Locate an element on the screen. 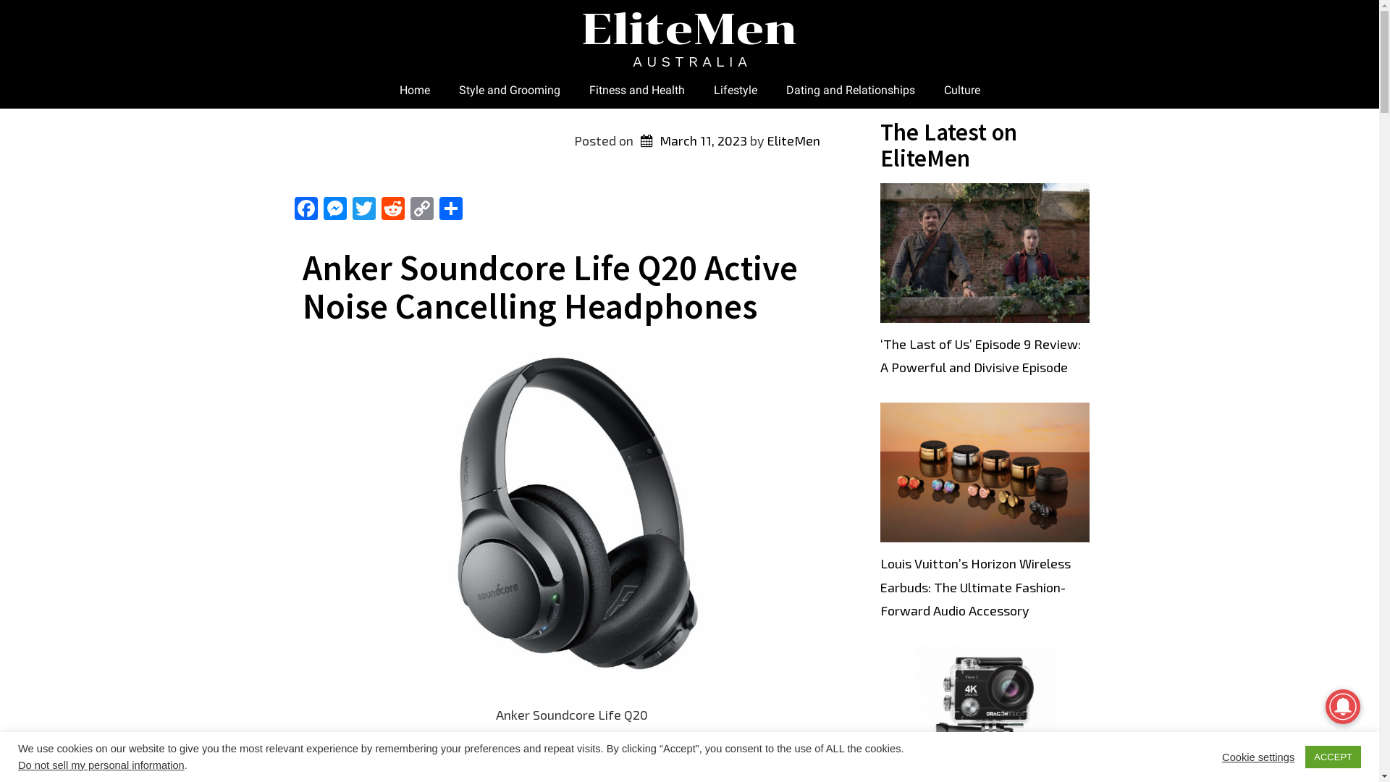 Image resolution: width=1390 pixels, height=782 pixels. ACCEPT is located at coordinates (1334, 757).